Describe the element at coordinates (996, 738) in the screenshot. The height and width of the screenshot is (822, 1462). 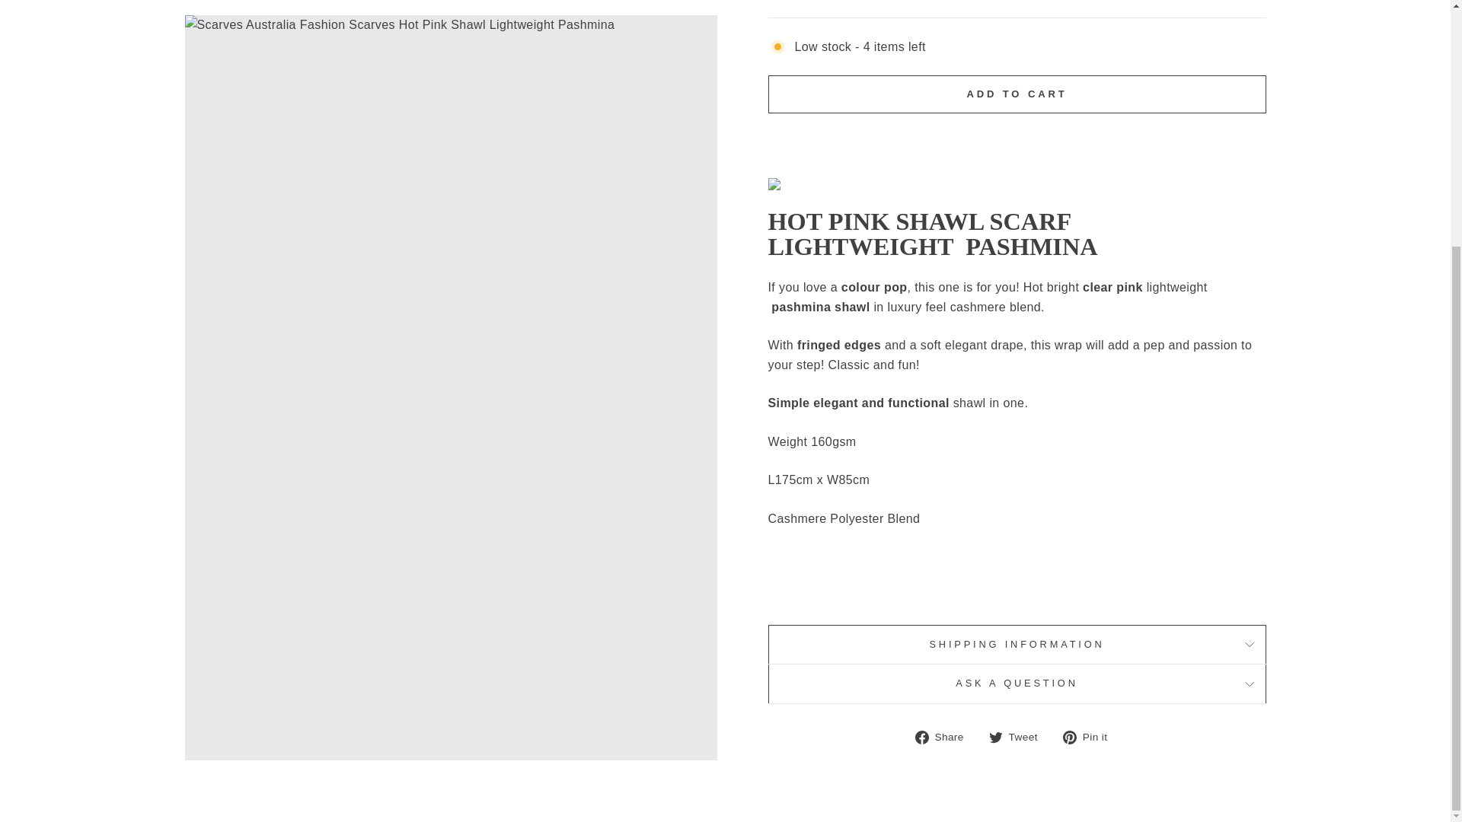
I see `twitter` at that location.